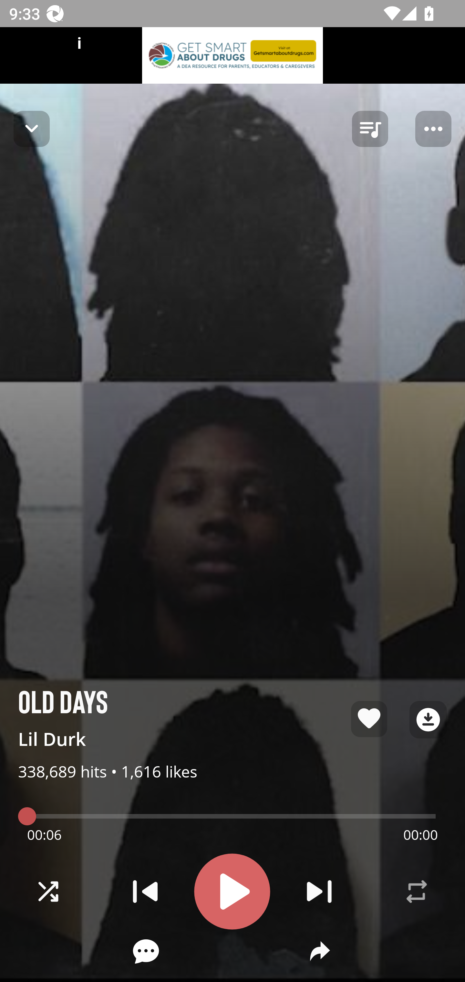 This screenshot has height=982, width=465. What do you see at coordinates (32, 129) in the screenshot?
I see `Navigate up` at bounding box center [32, 129].